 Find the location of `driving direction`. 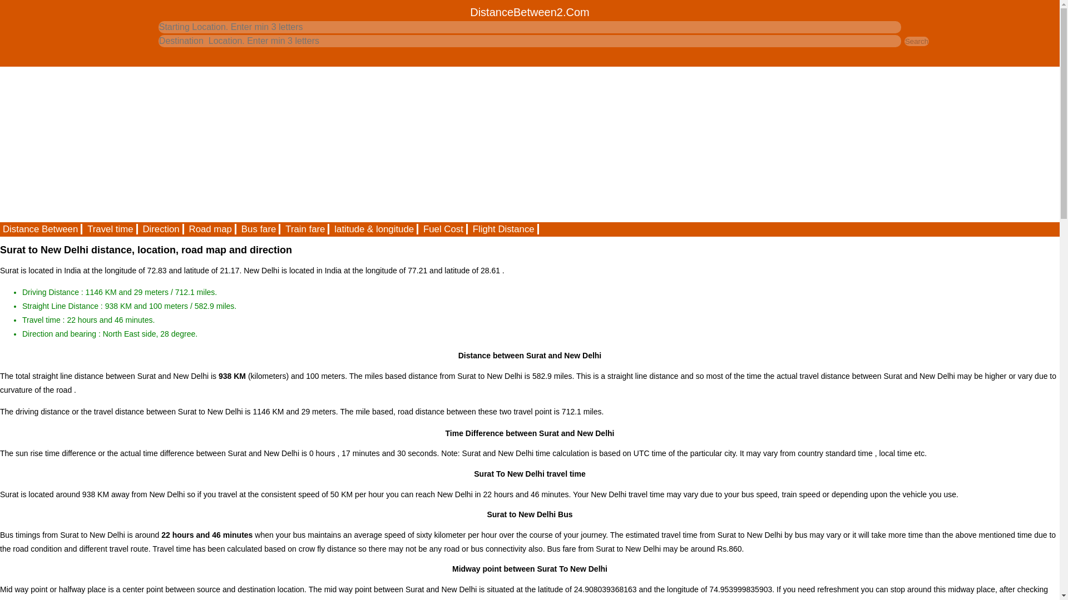

driving direction is located at coordinates (161, 229).